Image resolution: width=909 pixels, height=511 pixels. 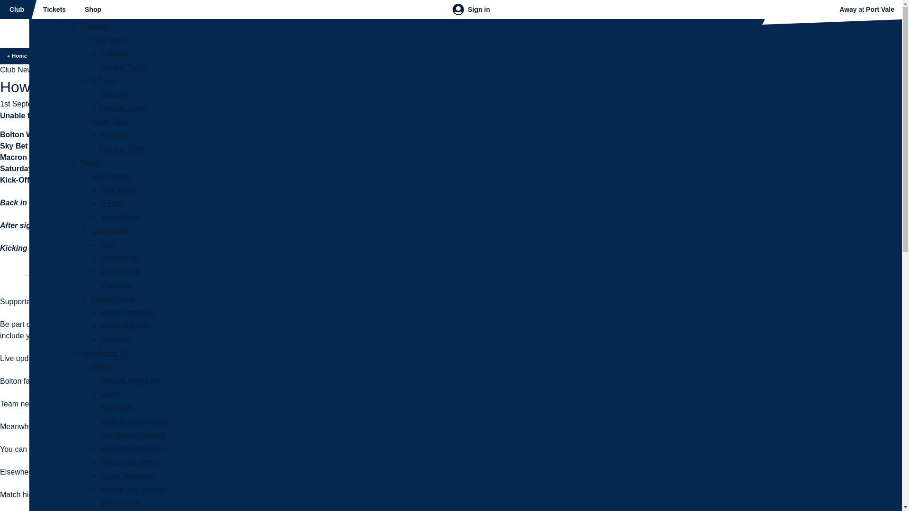 I want to click on Commercial, so click(x=120, y=271).